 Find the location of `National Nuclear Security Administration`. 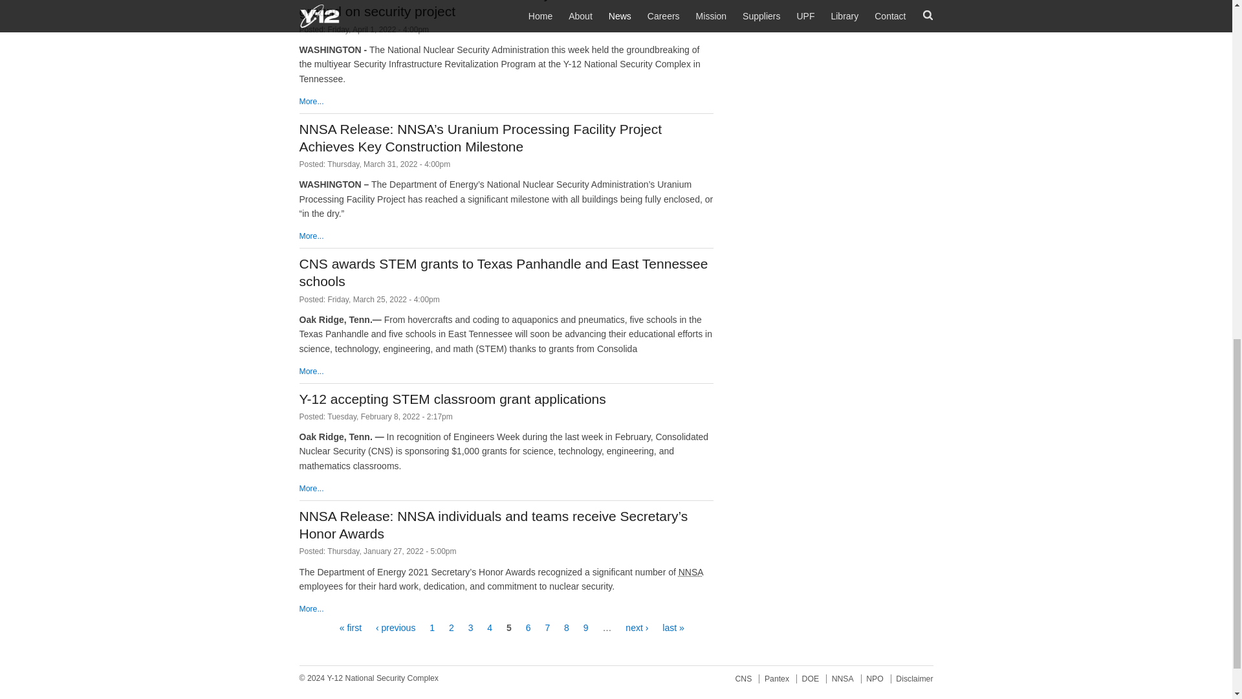

National Nuclear Security Administration is located at coordinates (690, 572).